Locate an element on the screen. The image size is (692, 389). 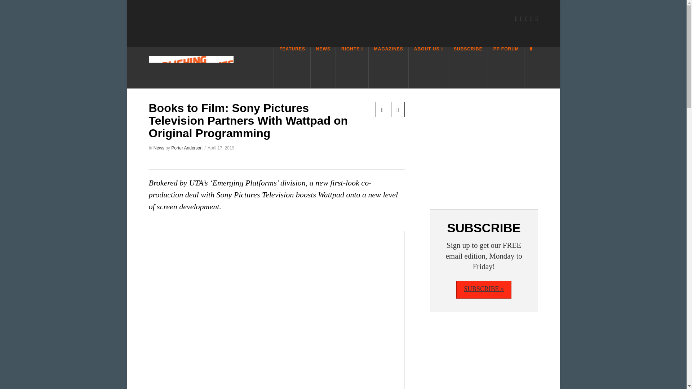
SUBSCRIBE is located at coordinates (468, 67).